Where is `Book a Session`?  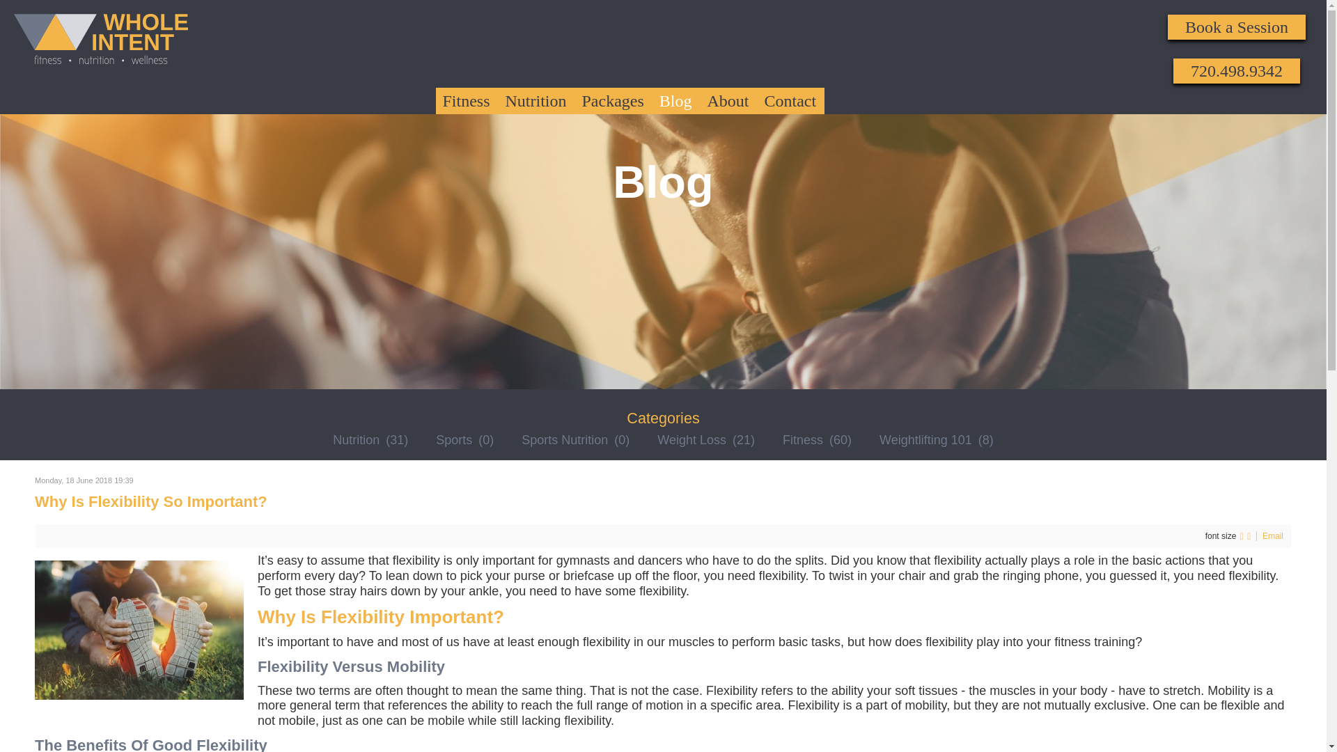
Book a Session is located at coordinates (1237, 26).